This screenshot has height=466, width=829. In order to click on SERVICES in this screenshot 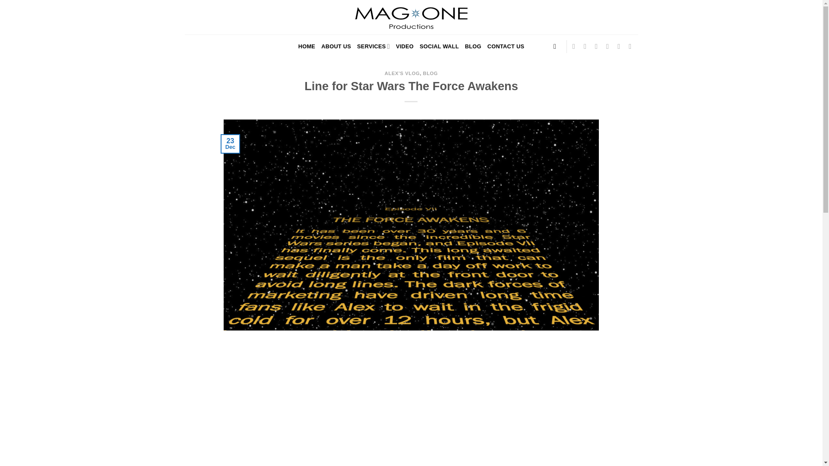, I will do `click(373, 46)`.